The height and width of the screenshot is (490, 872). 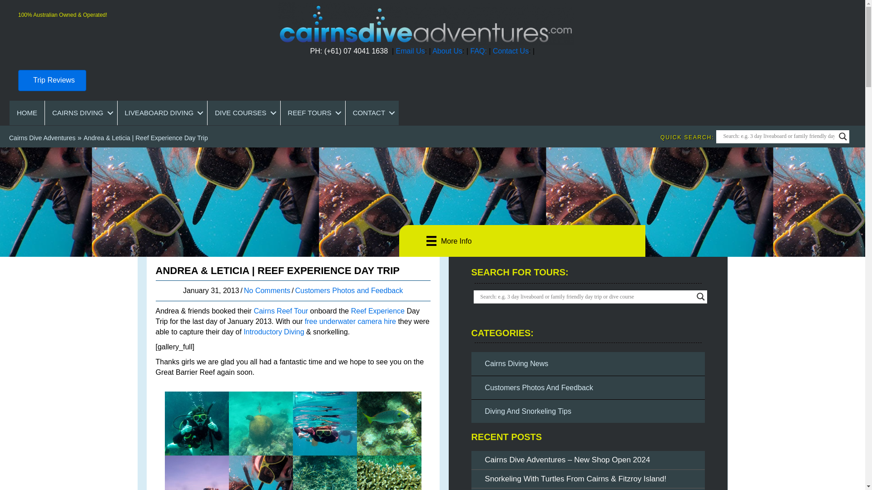 What do you see at coordinates (163, 113) in the screenshot?
I see `Cairns Liveaboard Diving` at bounding box center [163, 113].